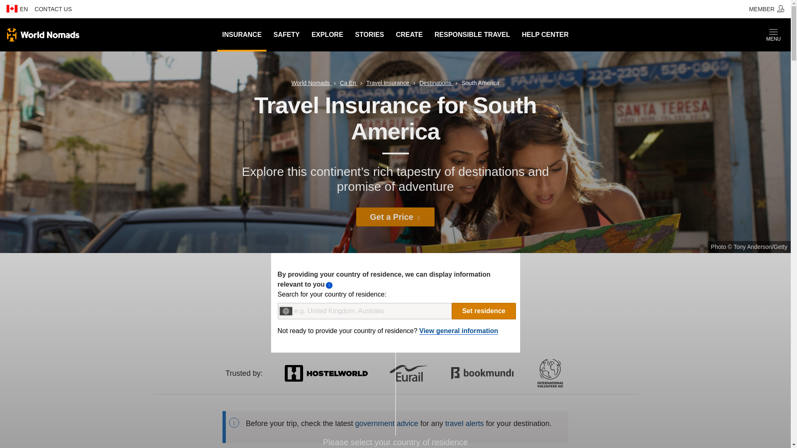  What do you see at coordinates (327, 35) in the screenshot?
I see `EXPLORE` at bounding box center [327, 35].